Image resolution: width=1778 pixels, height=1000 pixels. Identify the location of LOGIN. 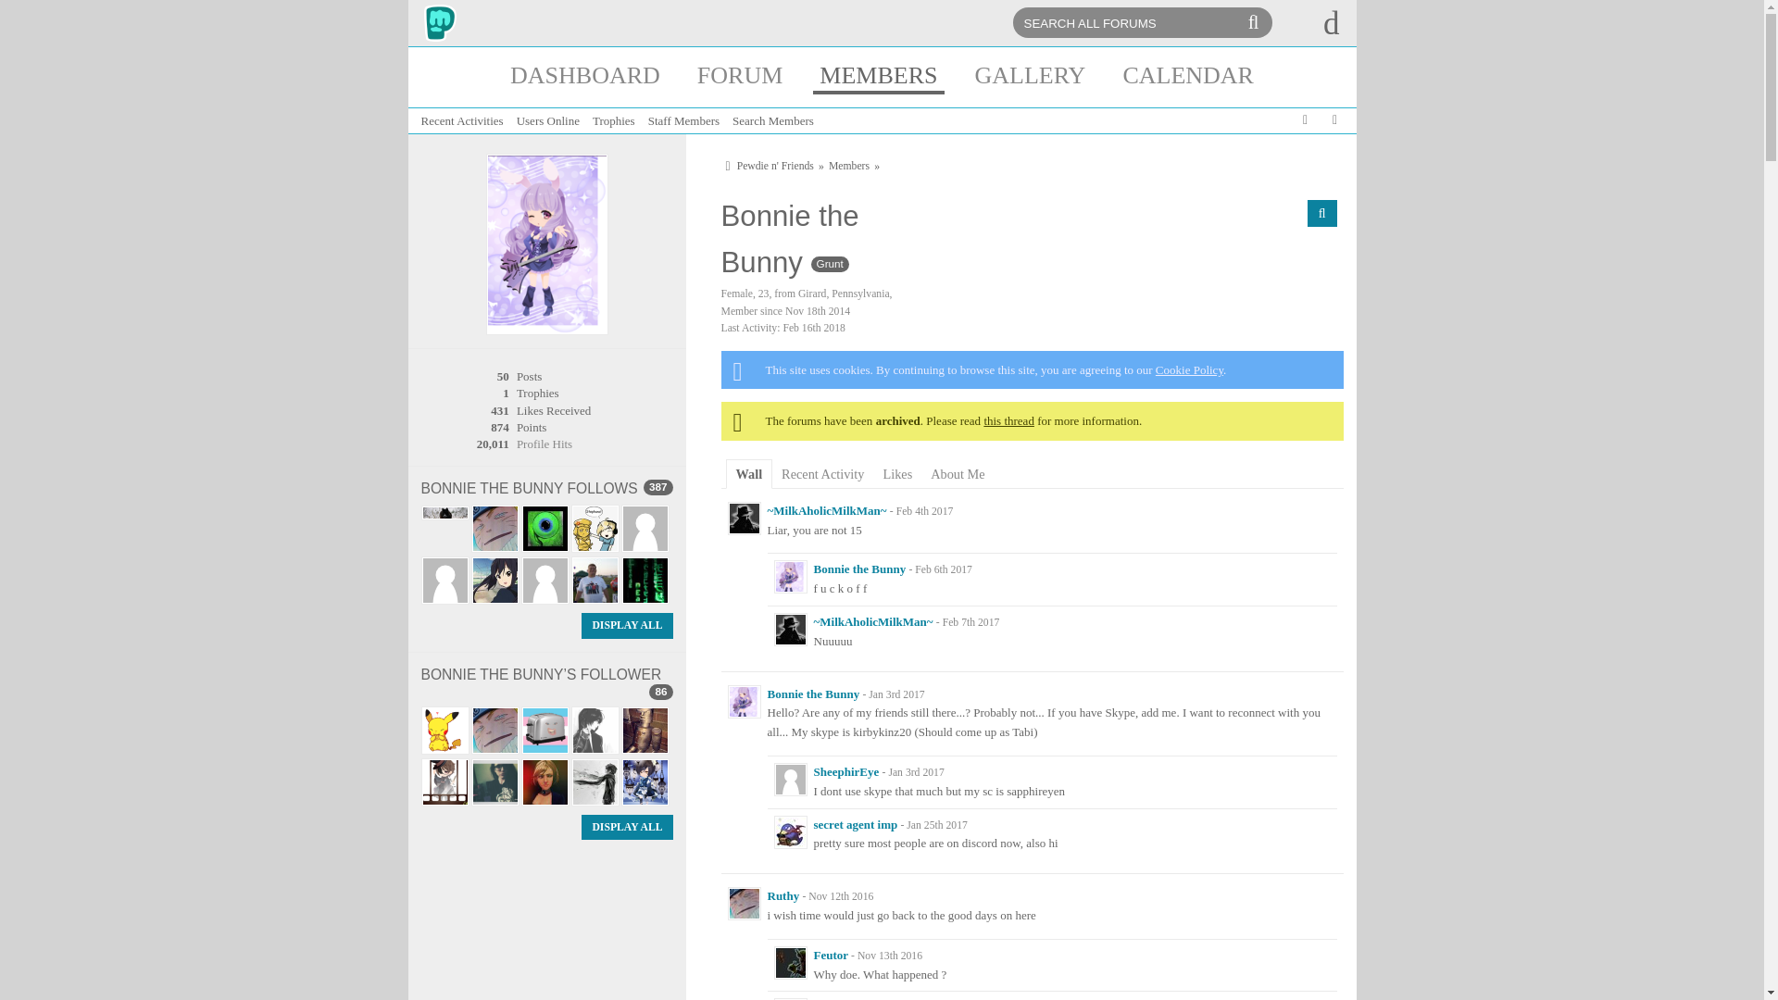
(1322, 22).